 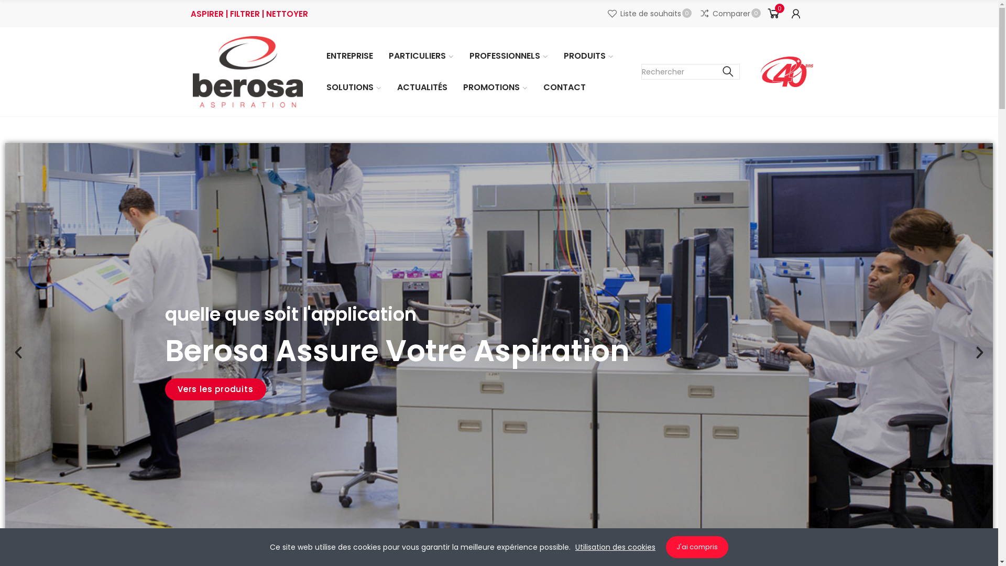 I want to click on Envoyer, so click(x=534, y=440).